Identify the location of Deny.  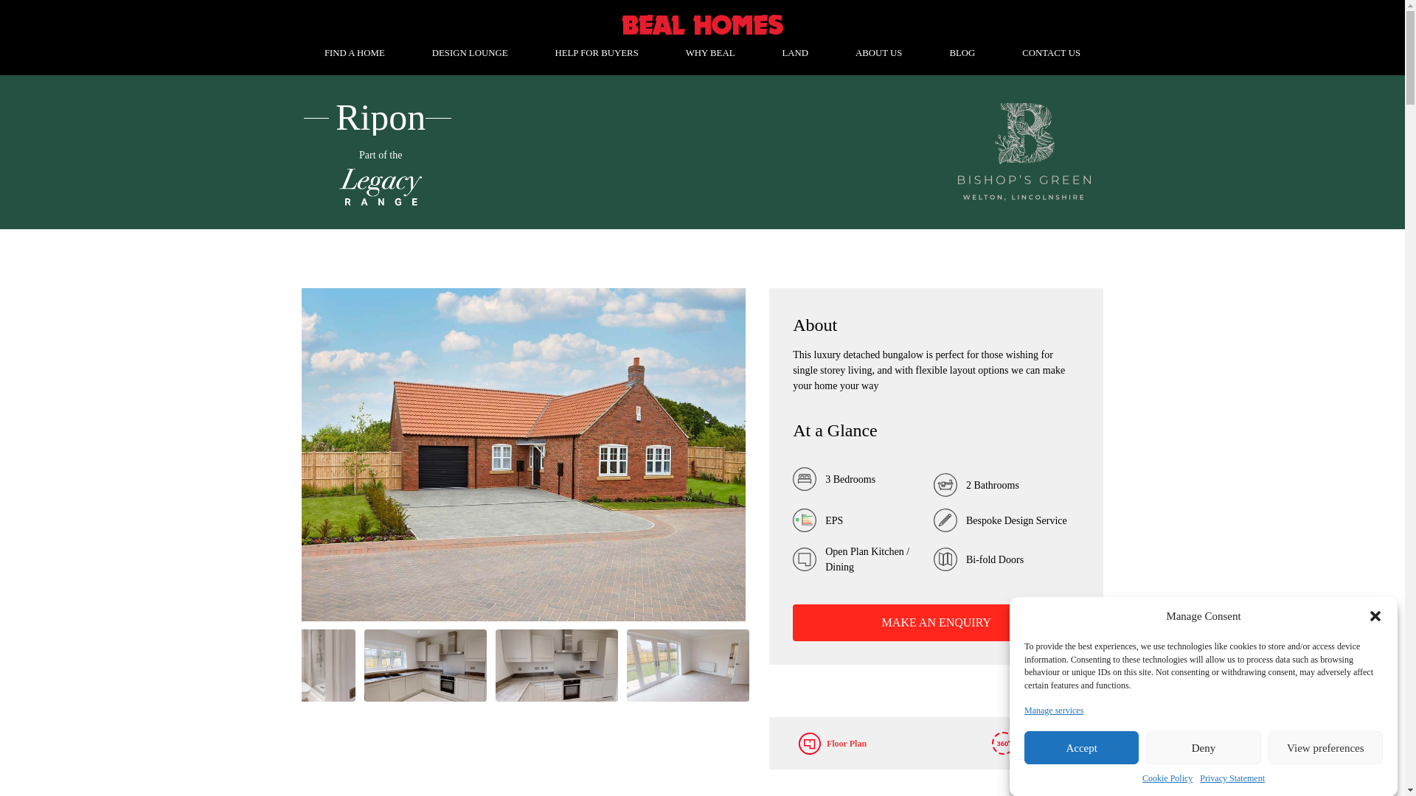
(1202, 759).